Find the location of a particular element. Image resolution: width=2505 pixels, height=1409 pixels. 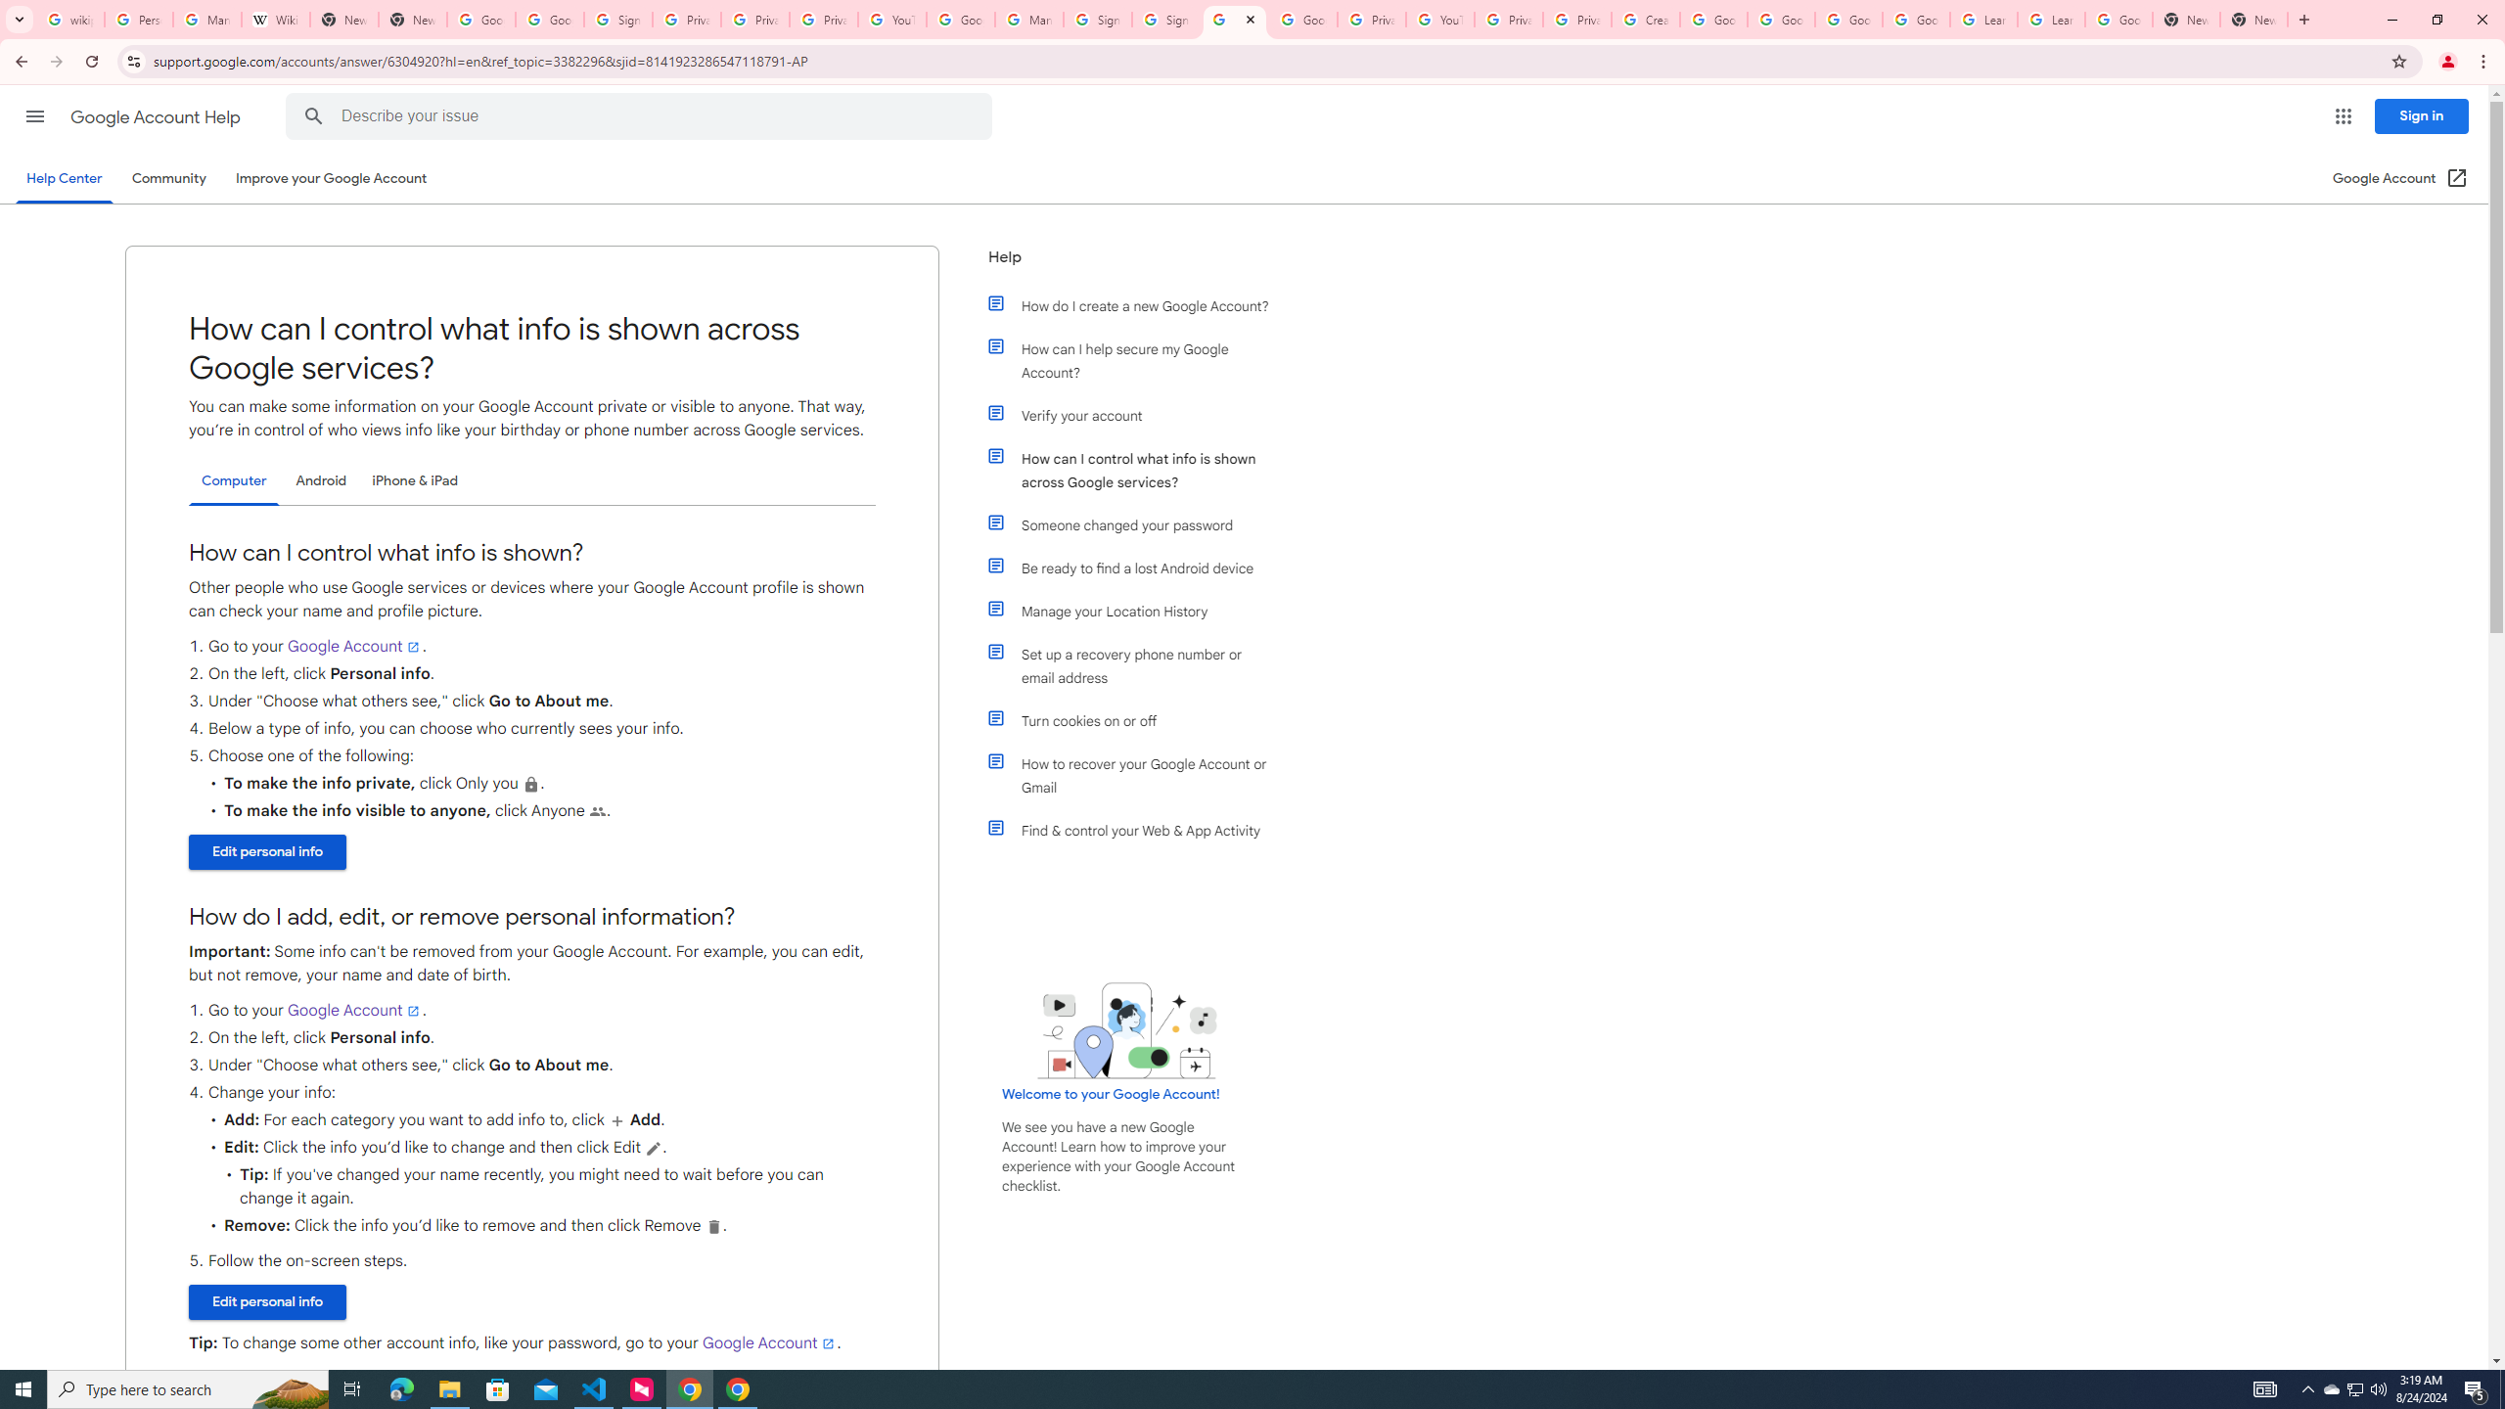

Community is located at coordinates (168, 178).